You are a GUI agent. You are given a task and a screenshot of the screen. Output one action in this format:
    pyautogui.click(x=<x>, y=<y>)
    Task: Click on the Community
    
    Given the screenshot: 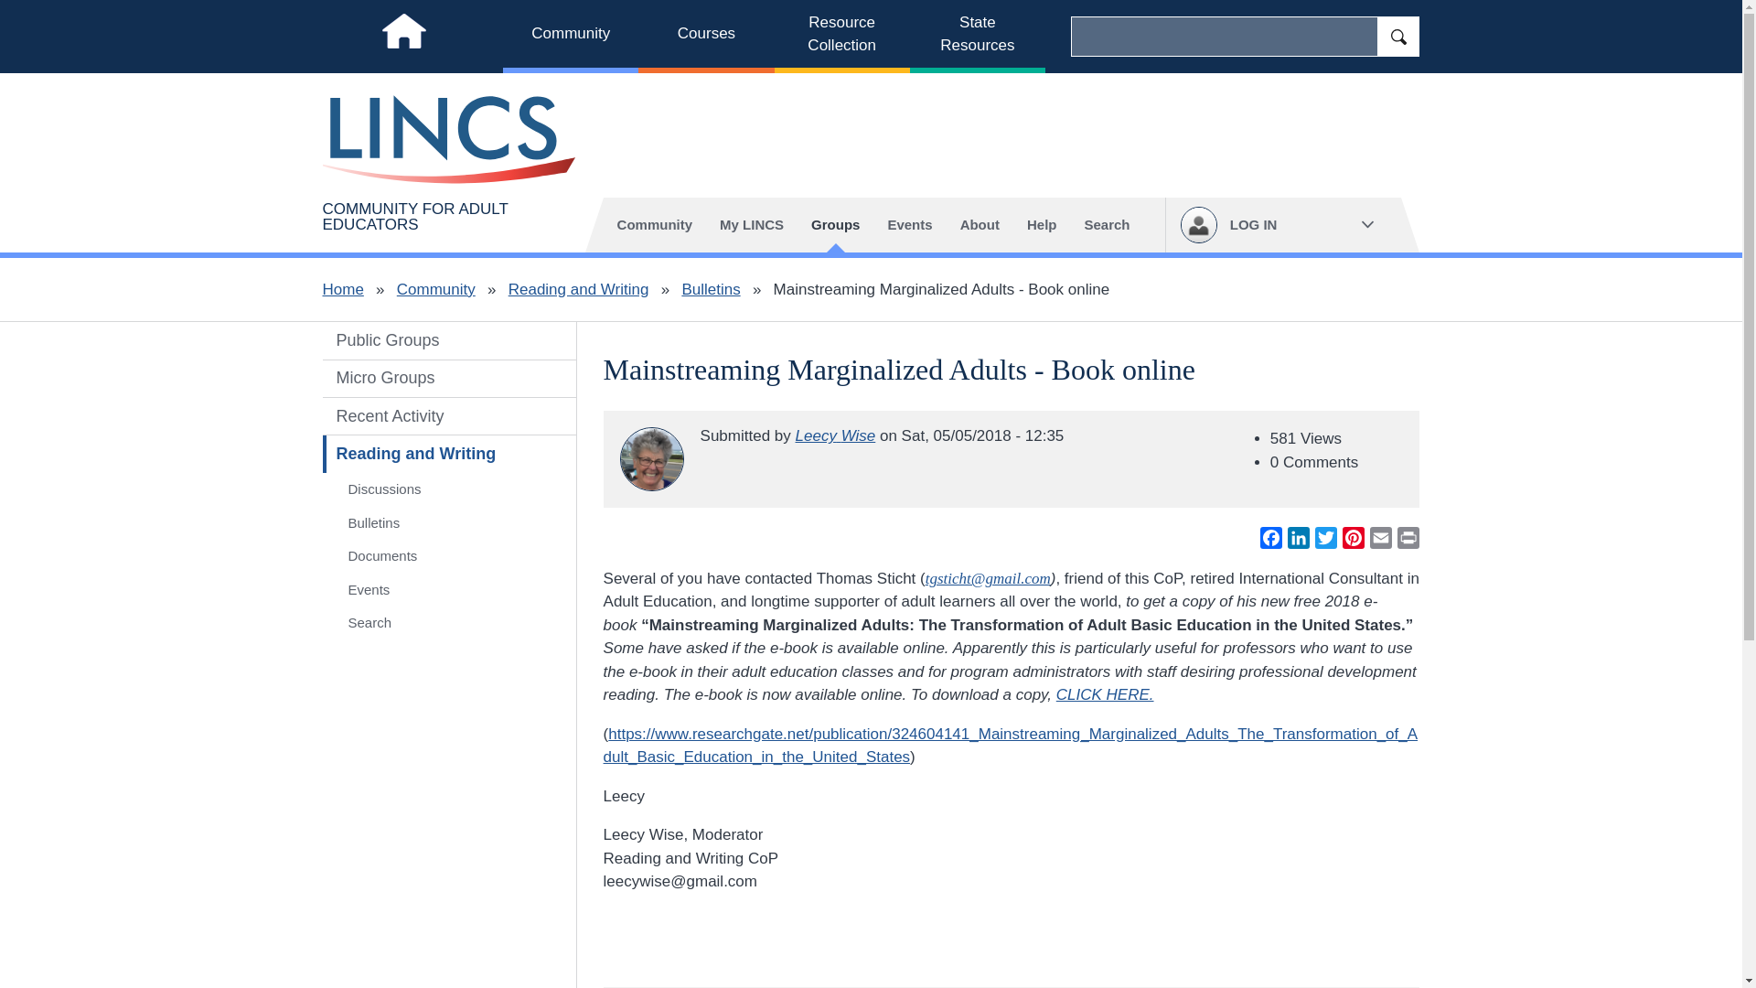 What is the action you would take?
    pyautogui.click(x=435, y=289)
    